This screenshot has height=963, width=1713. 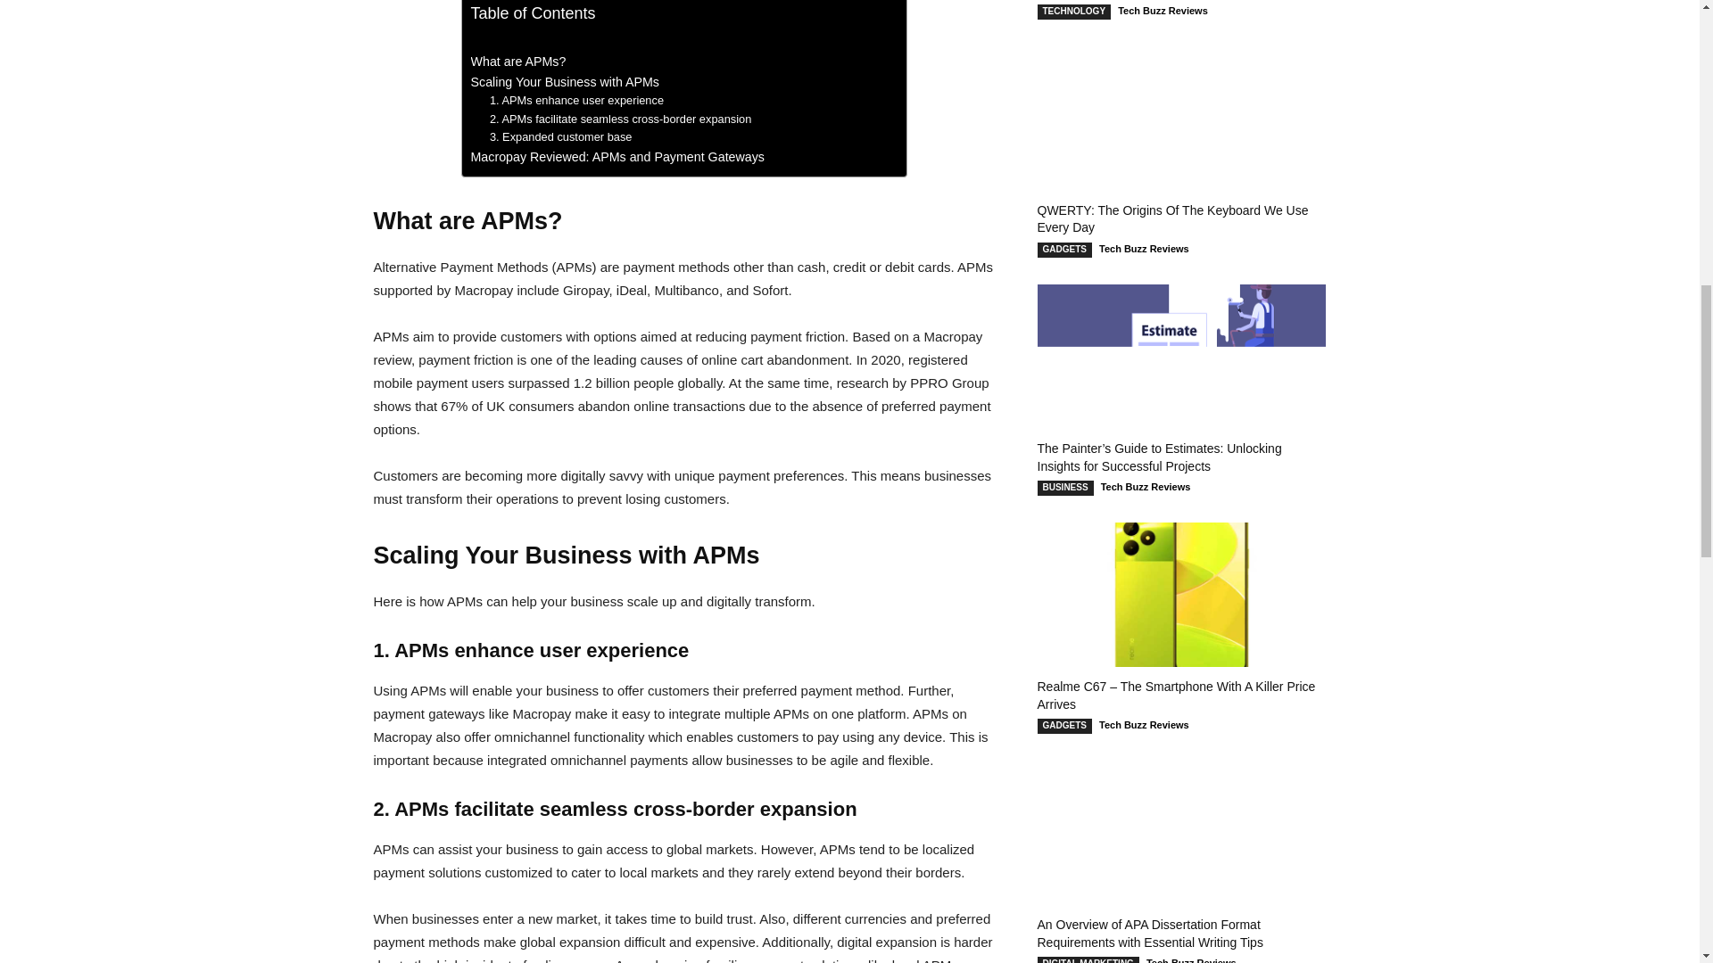 What do you see at coordinates (617, 157) in the screenshot?
I see `Macropay Reviewed: APMs and Payment Gateways` at bounding box center [617, 157].